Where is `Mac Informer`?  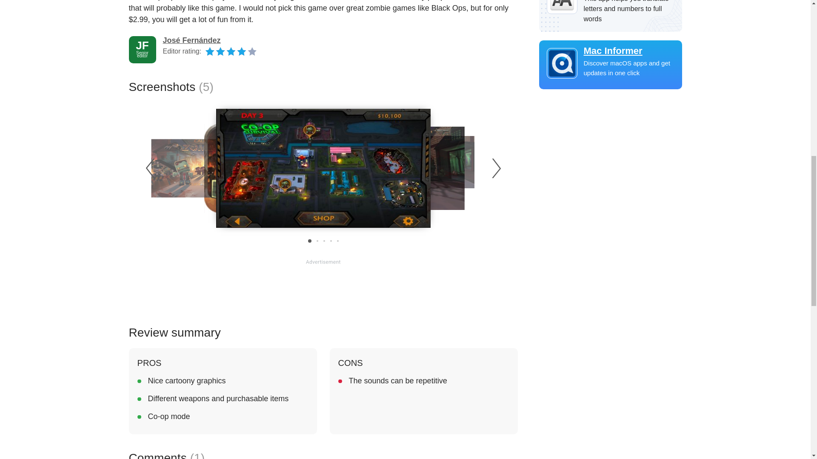
Mac Informer is located at coordinates (610, 51).